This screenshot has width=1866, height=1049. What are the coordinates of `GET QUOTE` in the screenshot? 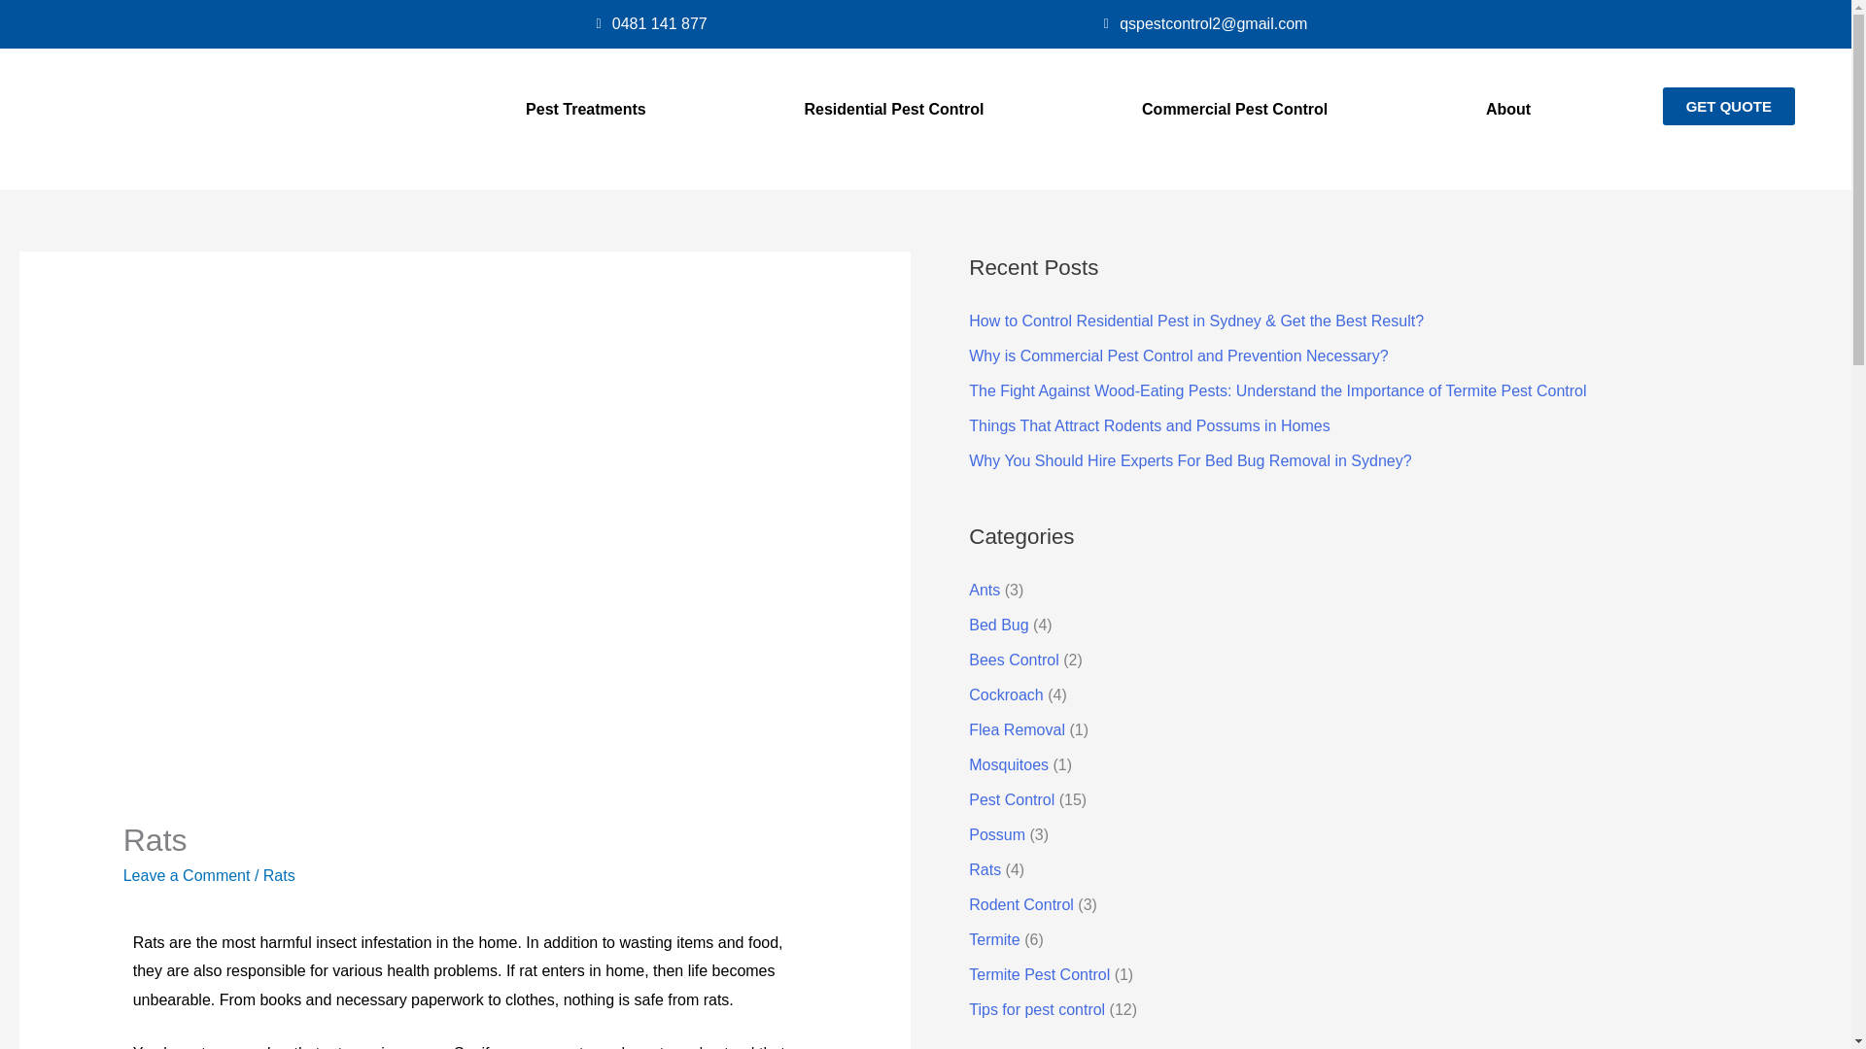 It's located at (1728, 105).